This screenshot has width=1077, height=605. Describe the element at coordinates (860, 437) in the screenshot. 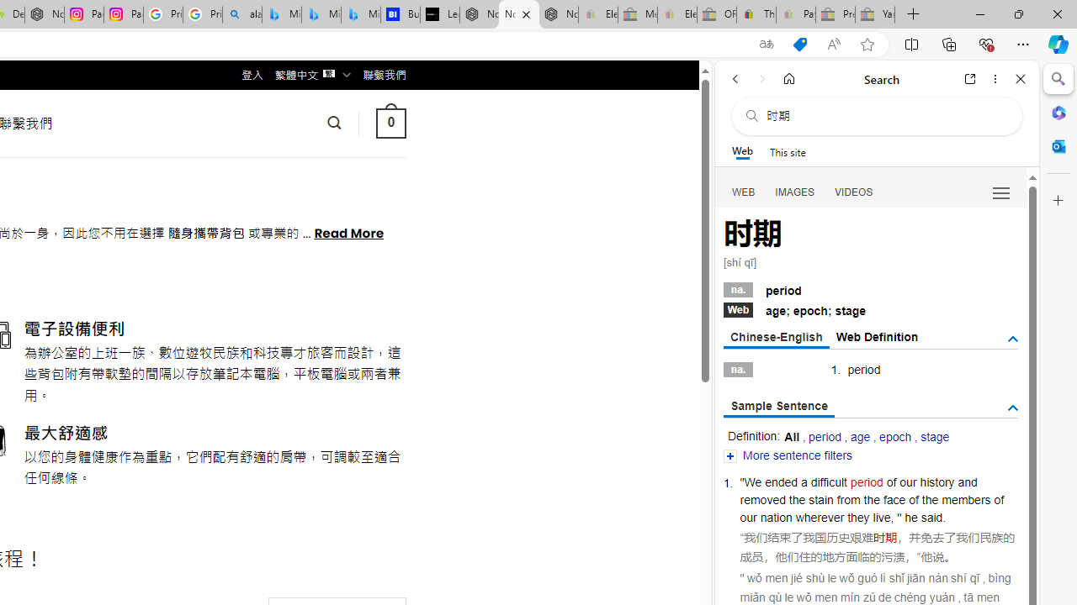

I see `age` at that location.